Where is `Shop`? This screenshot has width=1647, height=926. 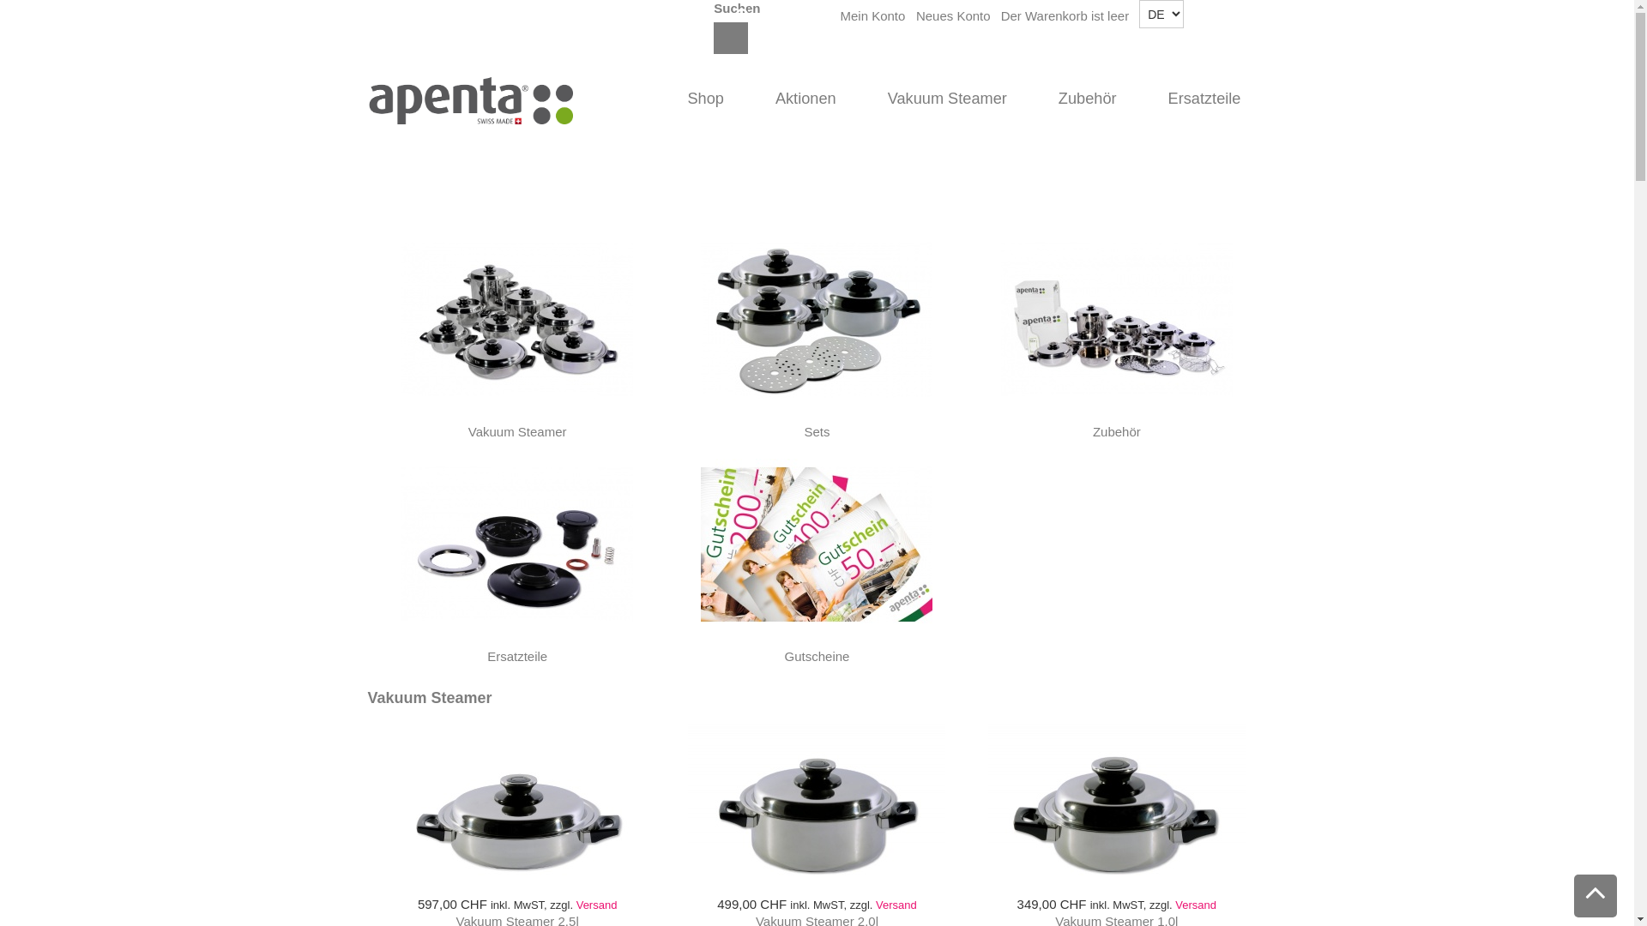
Shop is located at coordinates (705, 99).